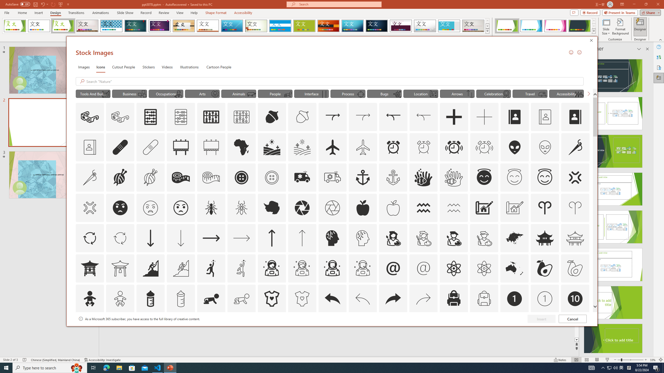 The width and height of the screenshot is (664, 373). I want to click on AutomationID: Icons_Abacus_M, so click(181, 117).